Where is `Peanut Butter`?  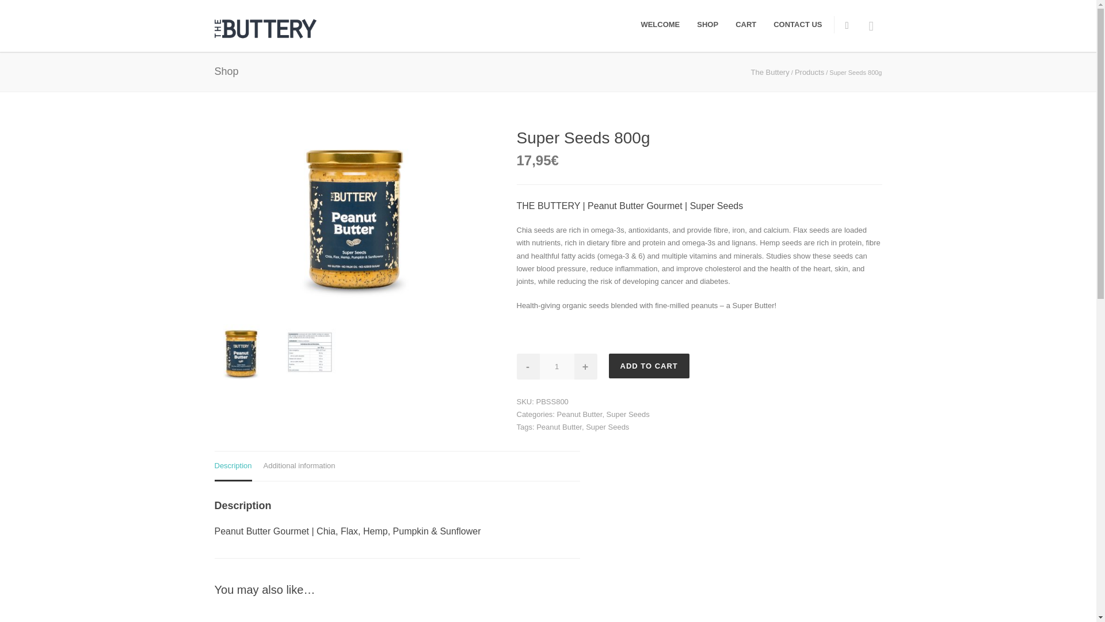
Peanut Butter is located at coordinates (559, 427).